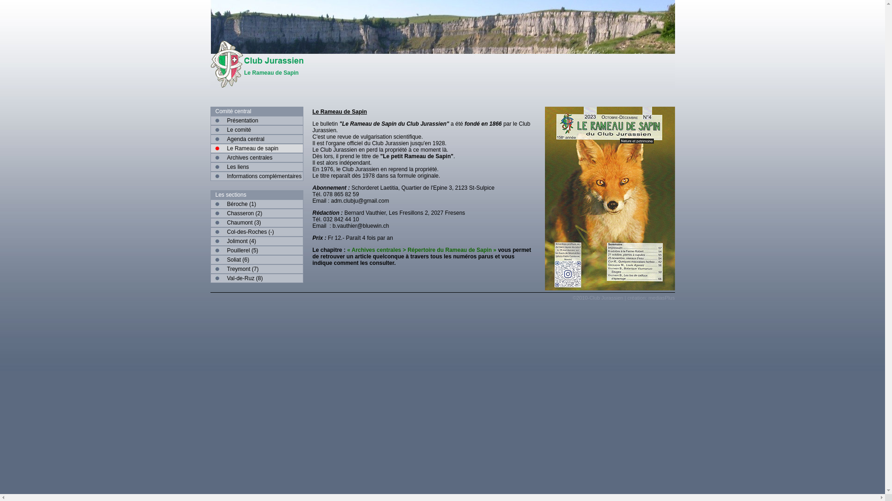 The width and height of the screenshot is (892, 501). What do you see at coordinates (256, 223) in the screenshot?
I see `Chaumont (3)` at bounding box center [256, 223].